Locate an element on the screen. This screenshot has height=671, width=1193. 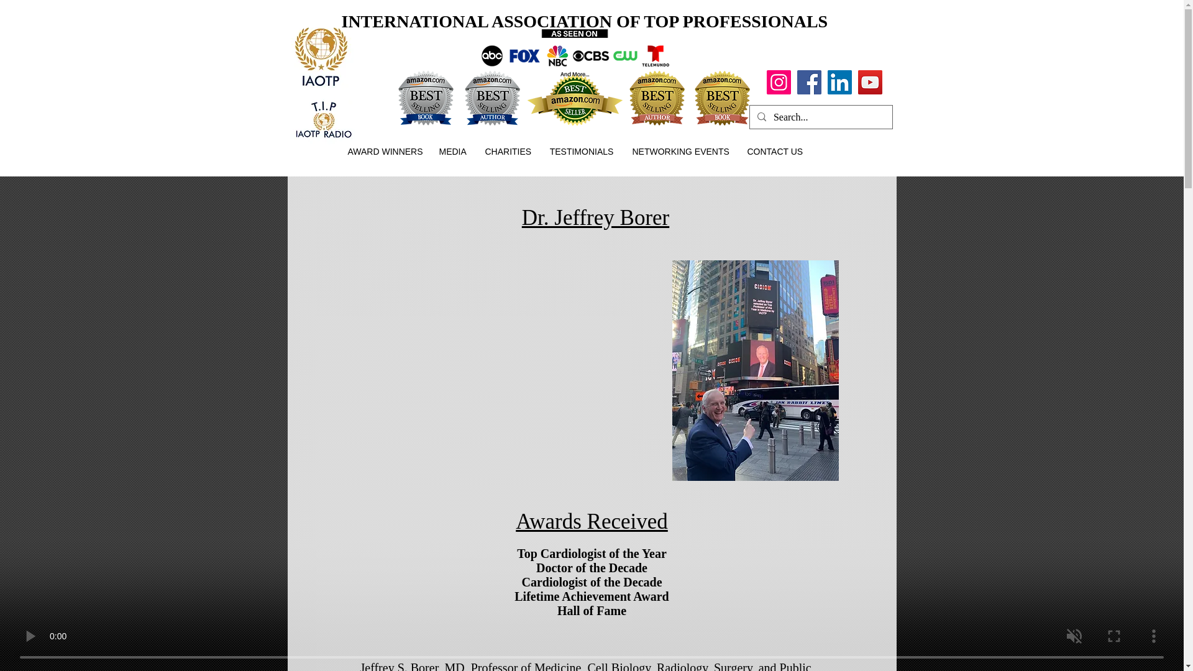
MEDIA is located at coordinates (452, 152).